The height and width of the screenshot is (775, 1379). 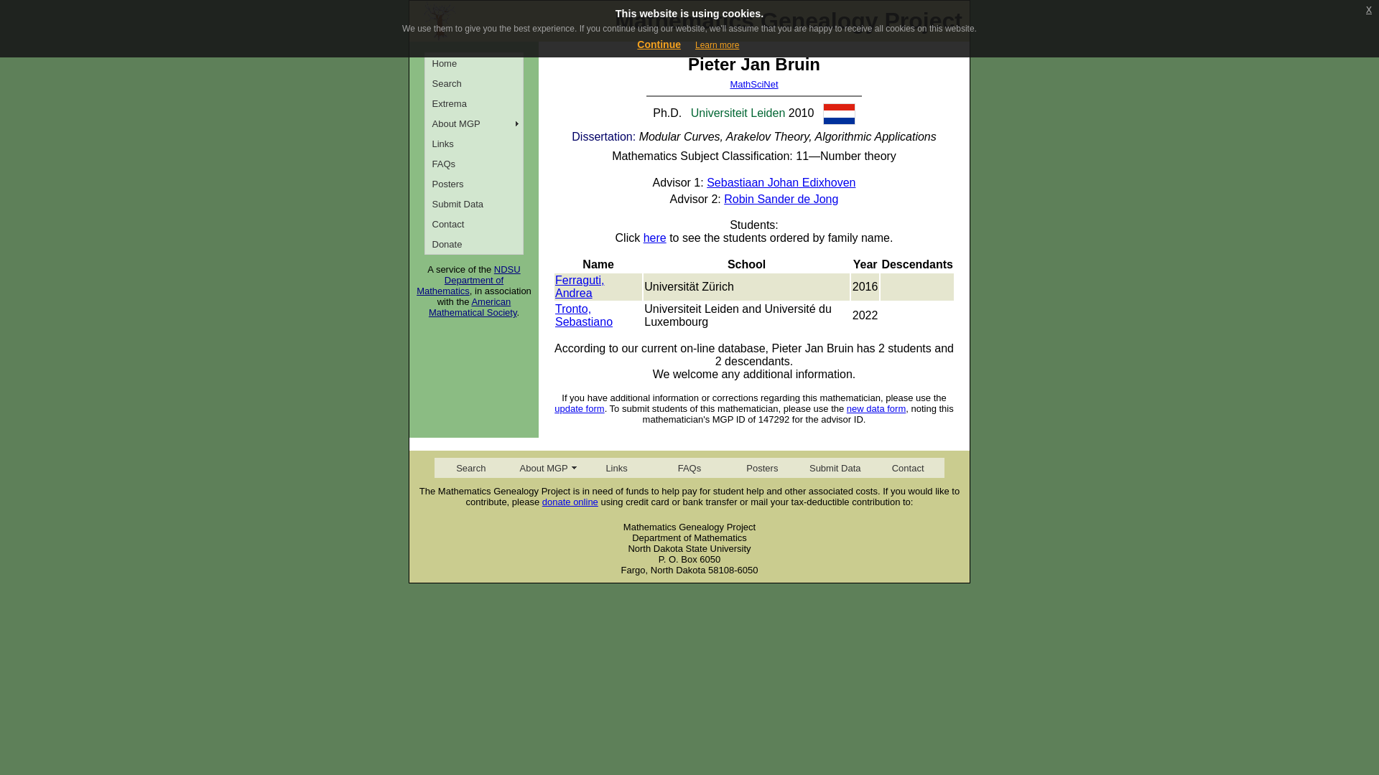 I want to click on Frequently Asked Questions, so click(x=688, y=468).